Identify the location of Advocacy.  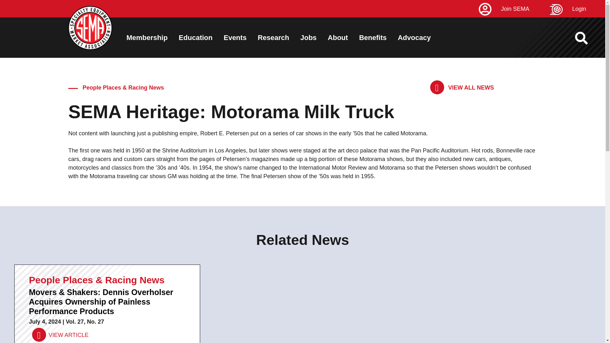
(414, 37).